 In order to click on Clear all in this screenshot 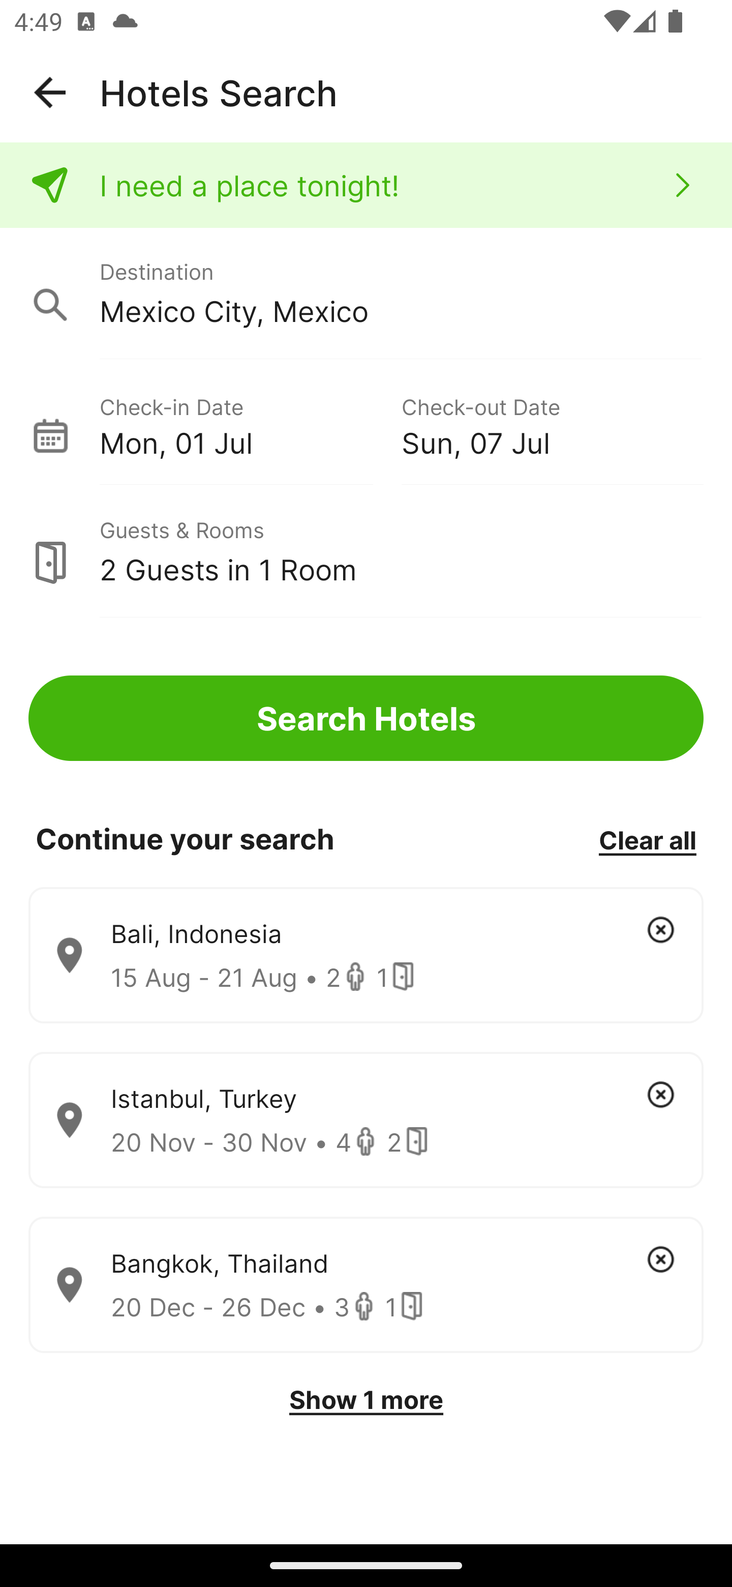, I will do `click(647, 839)`.